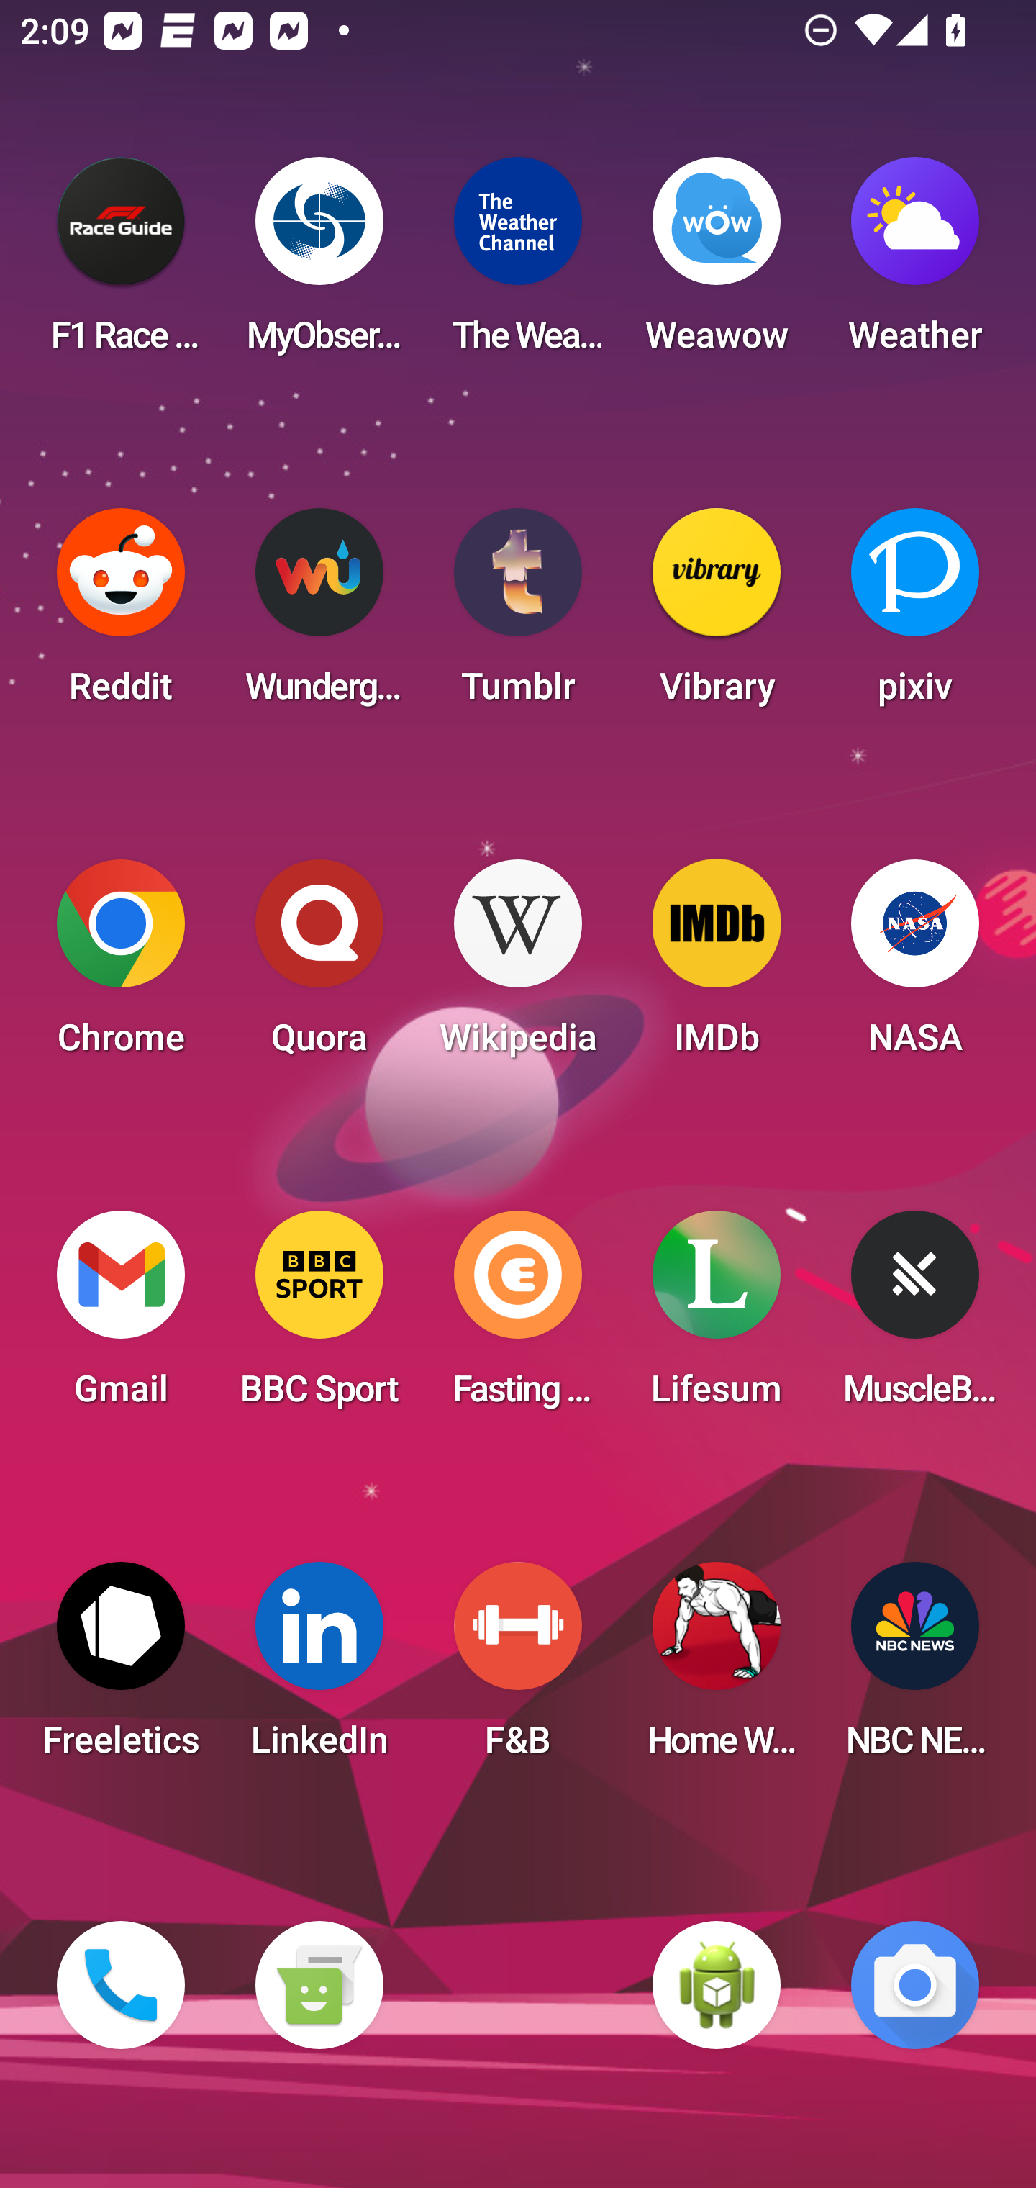  What do you see at coordinates (319, 1985) in the screenshot?
I see `Messaging` at bounding box center [319, 1985].